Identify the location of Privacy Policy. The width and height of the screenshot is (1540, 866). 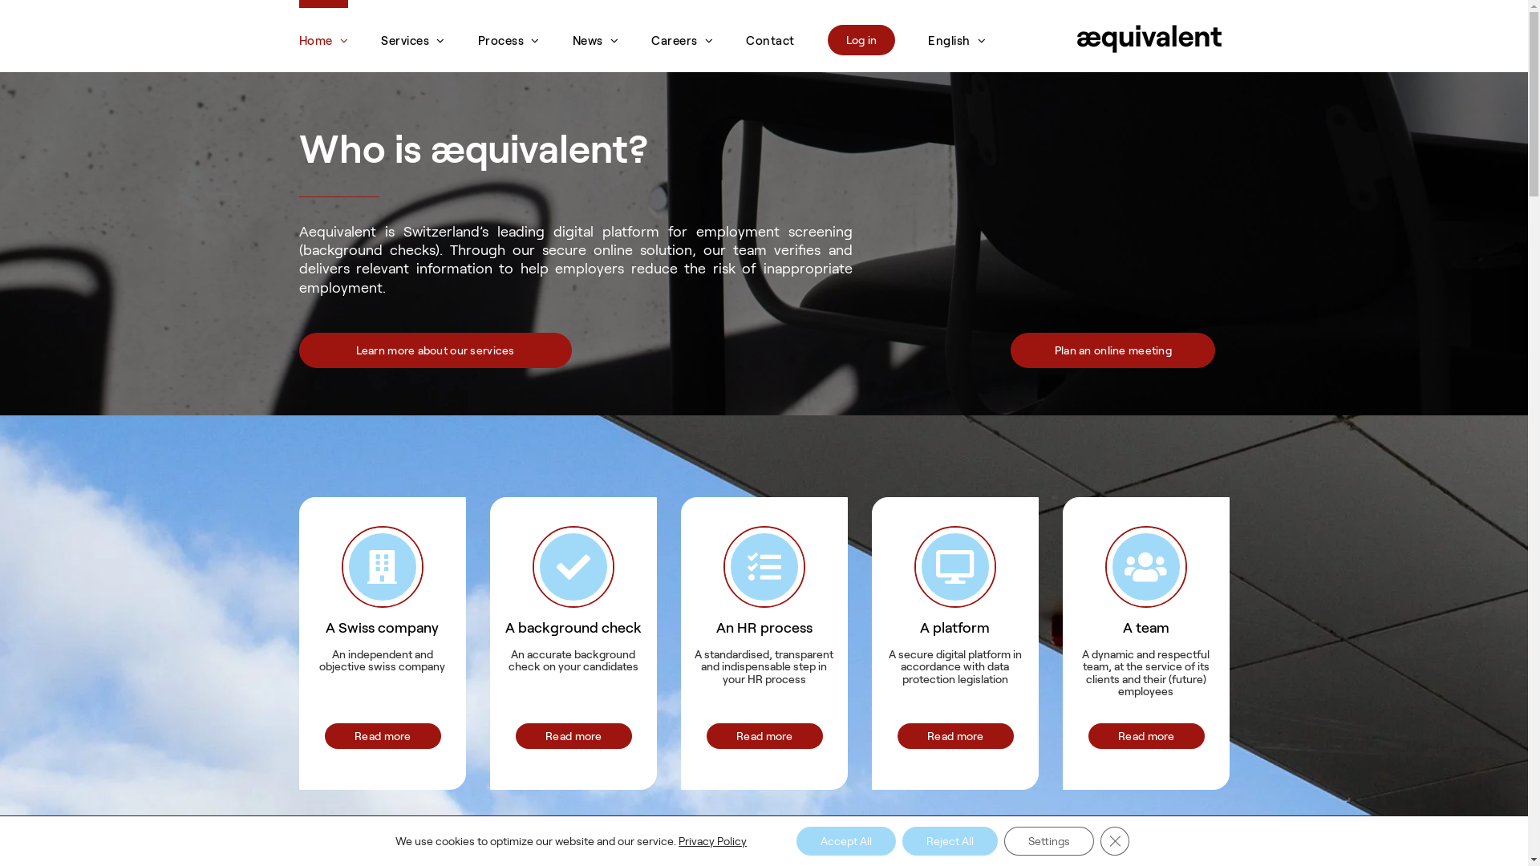
(712, 840).